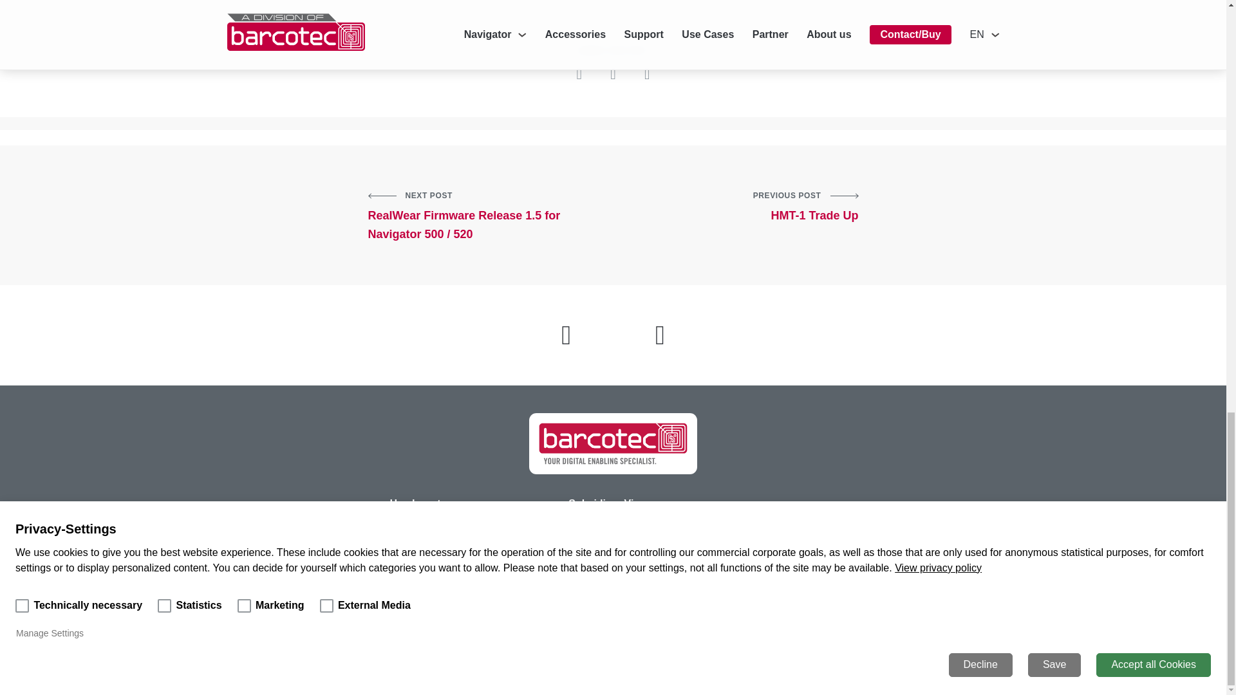 Image resolution: width=1236 pixels, height=695 pixels. What do you see at coordinates (579, 73) in the screenshot?
I see `Share on LinkedIn` at bounding box center [579, 73].